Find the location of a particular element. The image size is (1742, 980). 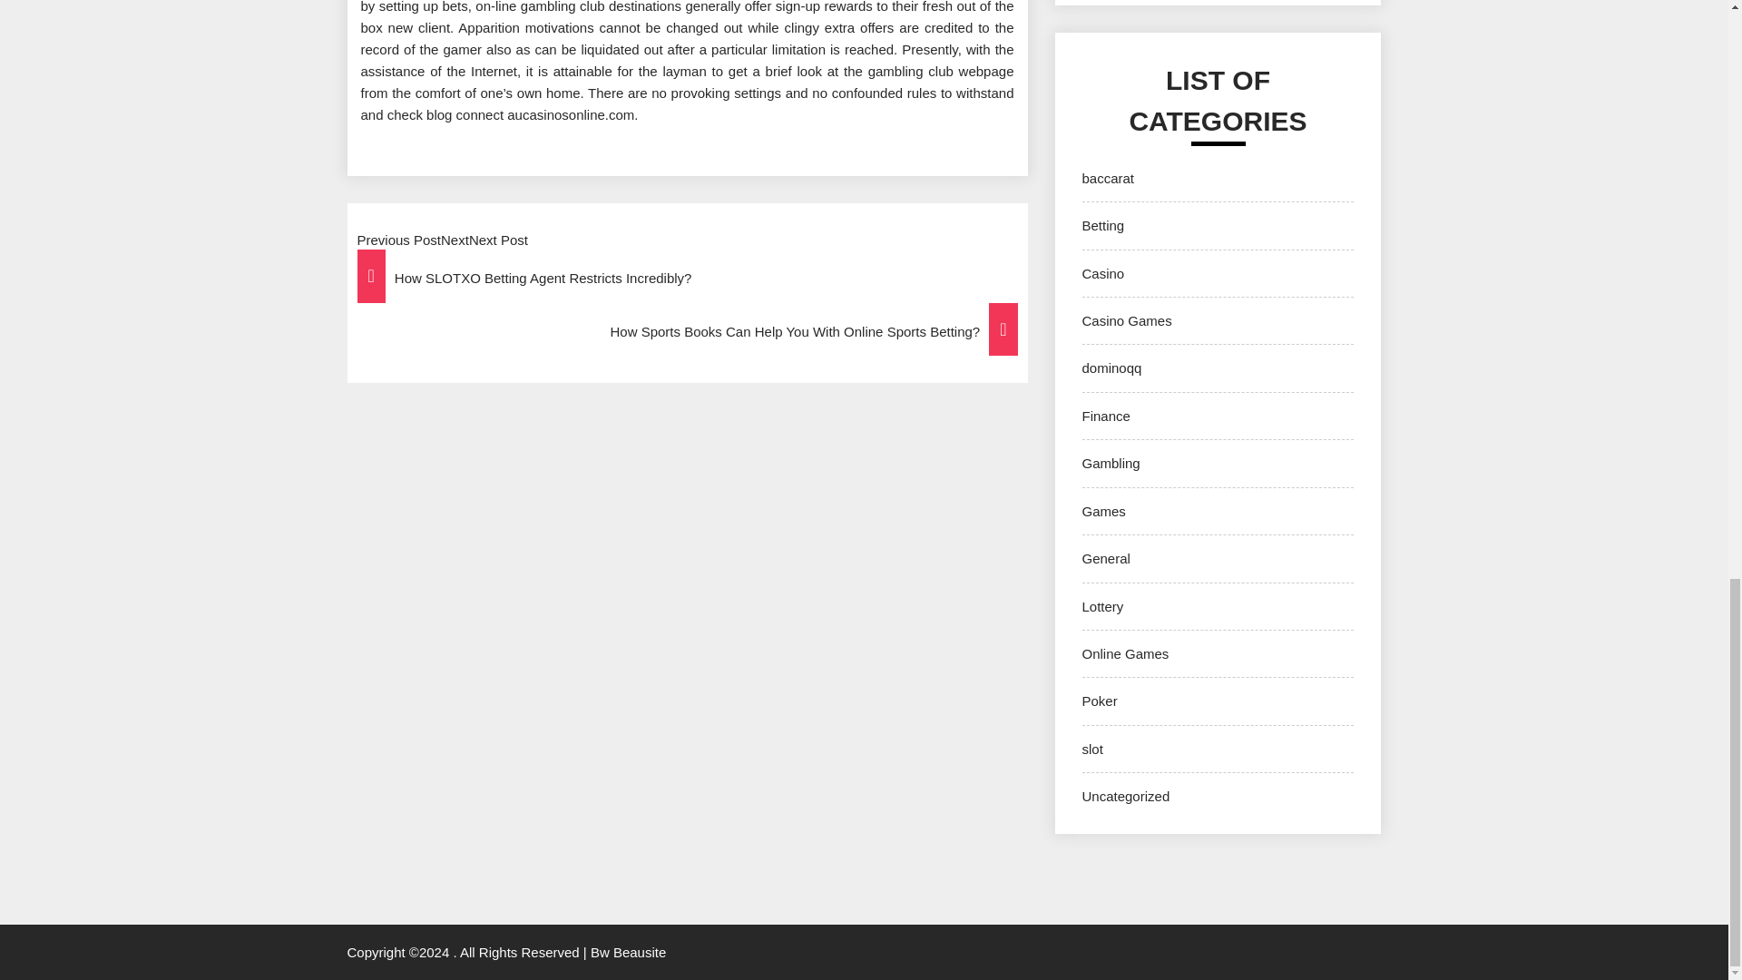

Poker is located at coordinates (1099, 701).